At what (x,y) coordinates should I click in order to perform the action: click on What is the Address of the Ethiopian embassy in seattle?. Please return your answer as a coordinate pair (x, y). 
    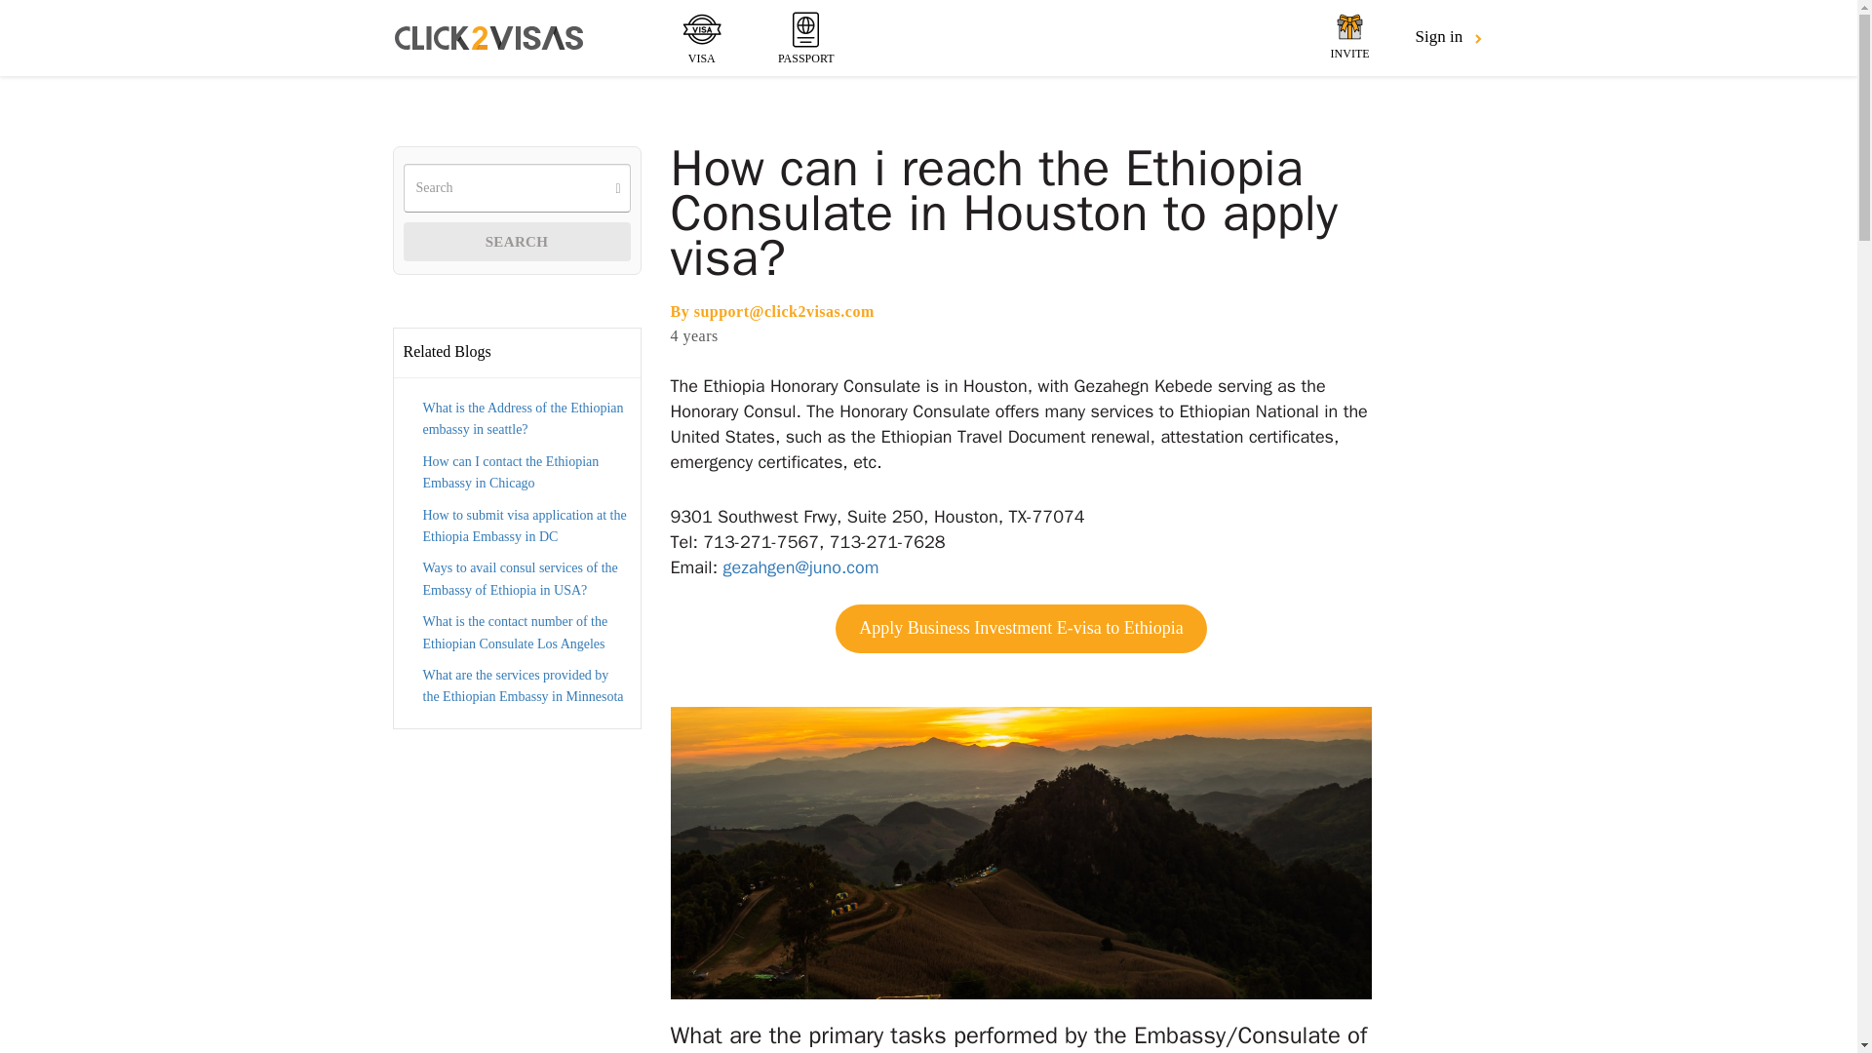
    Looking at the image, I should click on (523, 419).